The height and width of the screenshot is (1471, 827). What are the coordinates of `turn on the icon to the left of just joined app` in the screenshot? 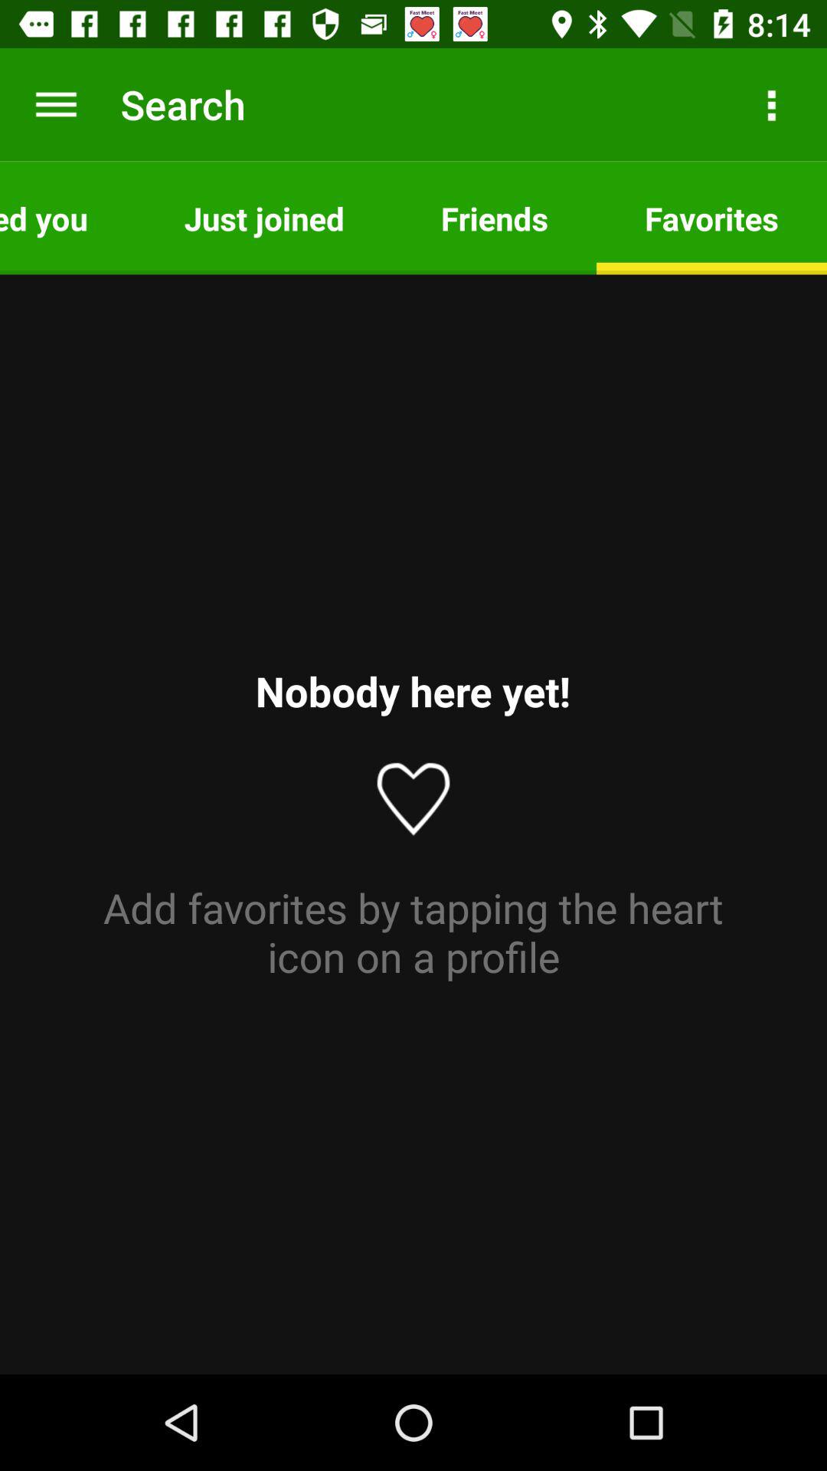 It's located at (67, 218).